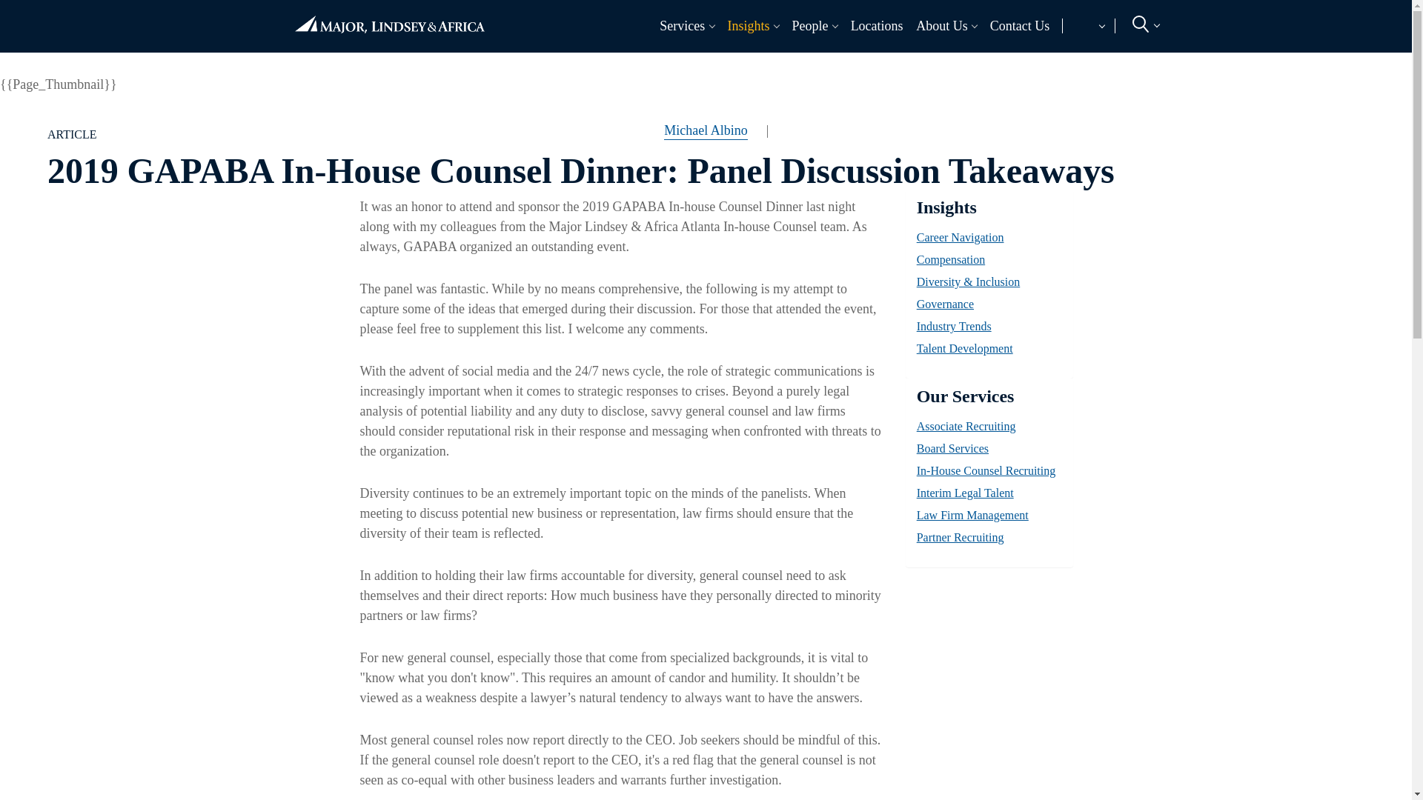 The width and height of the screenshot is (1423, 800). I want to click on In-House Counsel Recruiting, so click(1023, 59).